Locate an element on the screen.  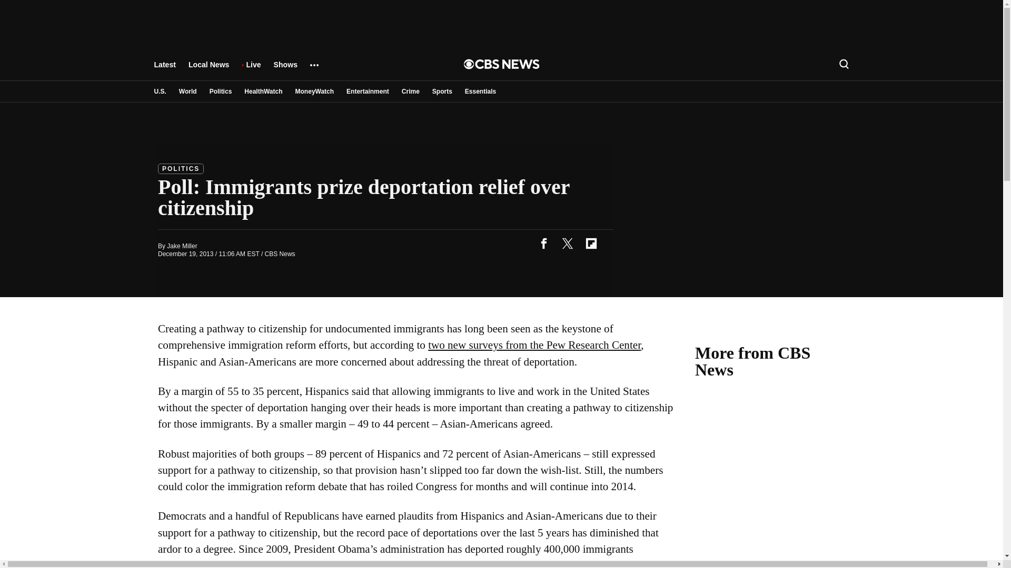
Local News is located at coordinates (209, 69).